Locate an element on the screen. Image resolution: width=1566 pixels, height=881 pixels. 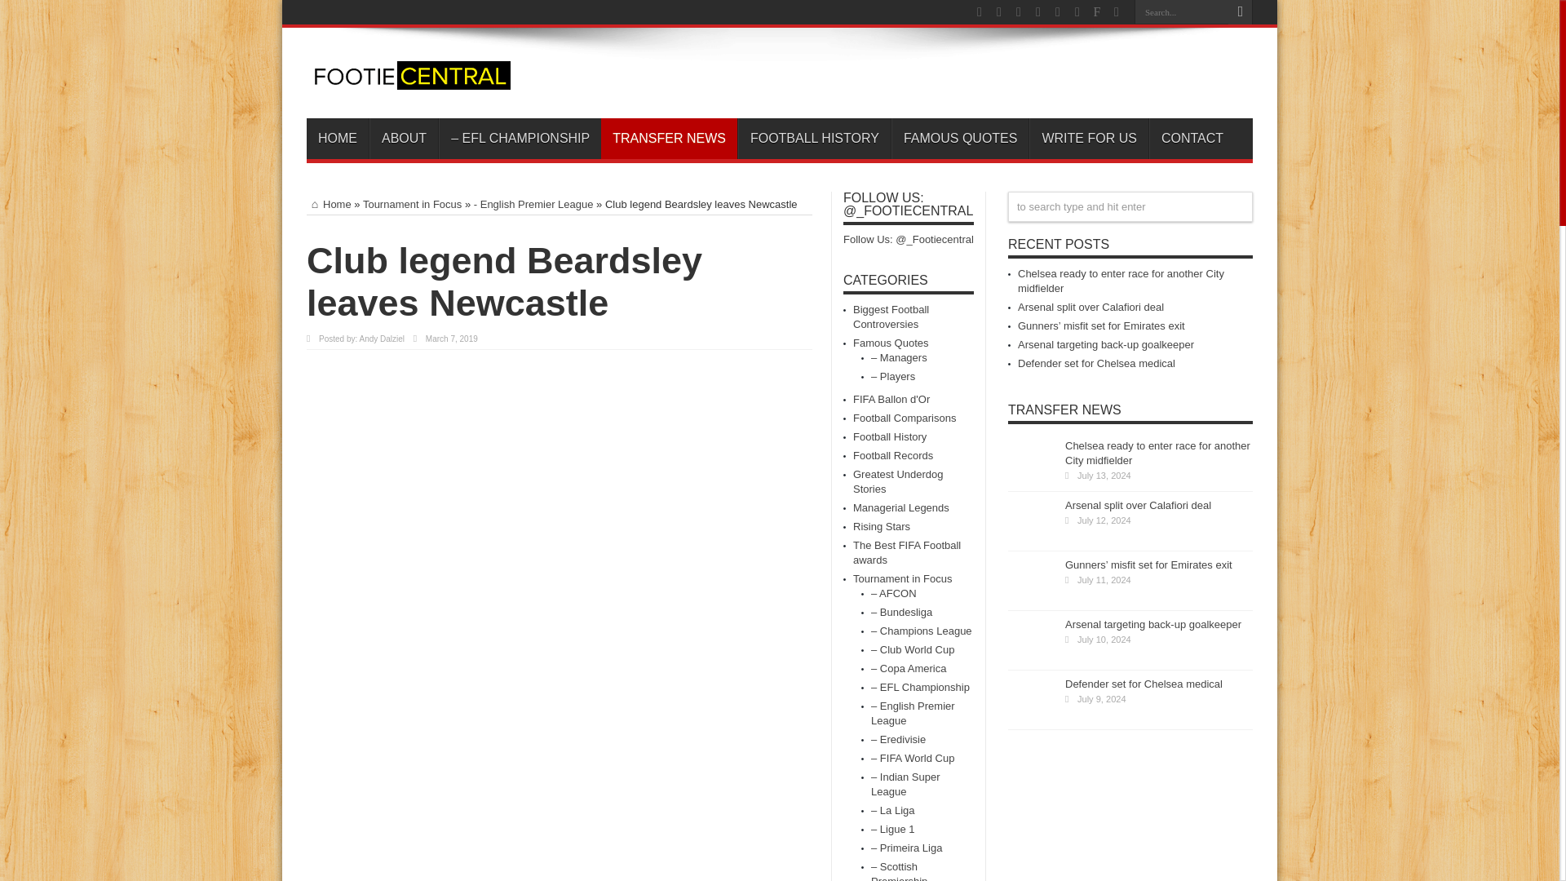
- English Premier League is located at coordinates (533, 204).